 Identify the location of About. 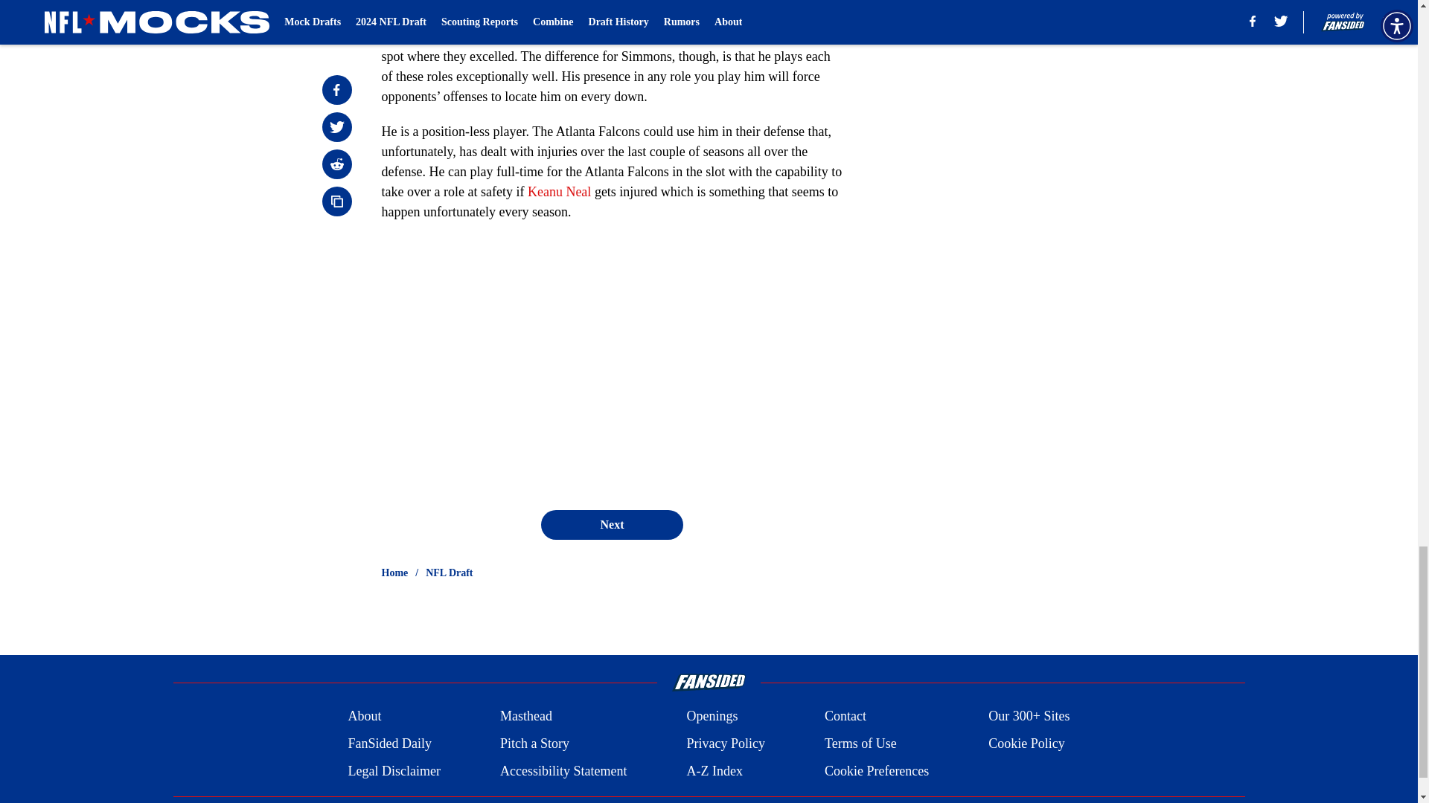
(364, 717).